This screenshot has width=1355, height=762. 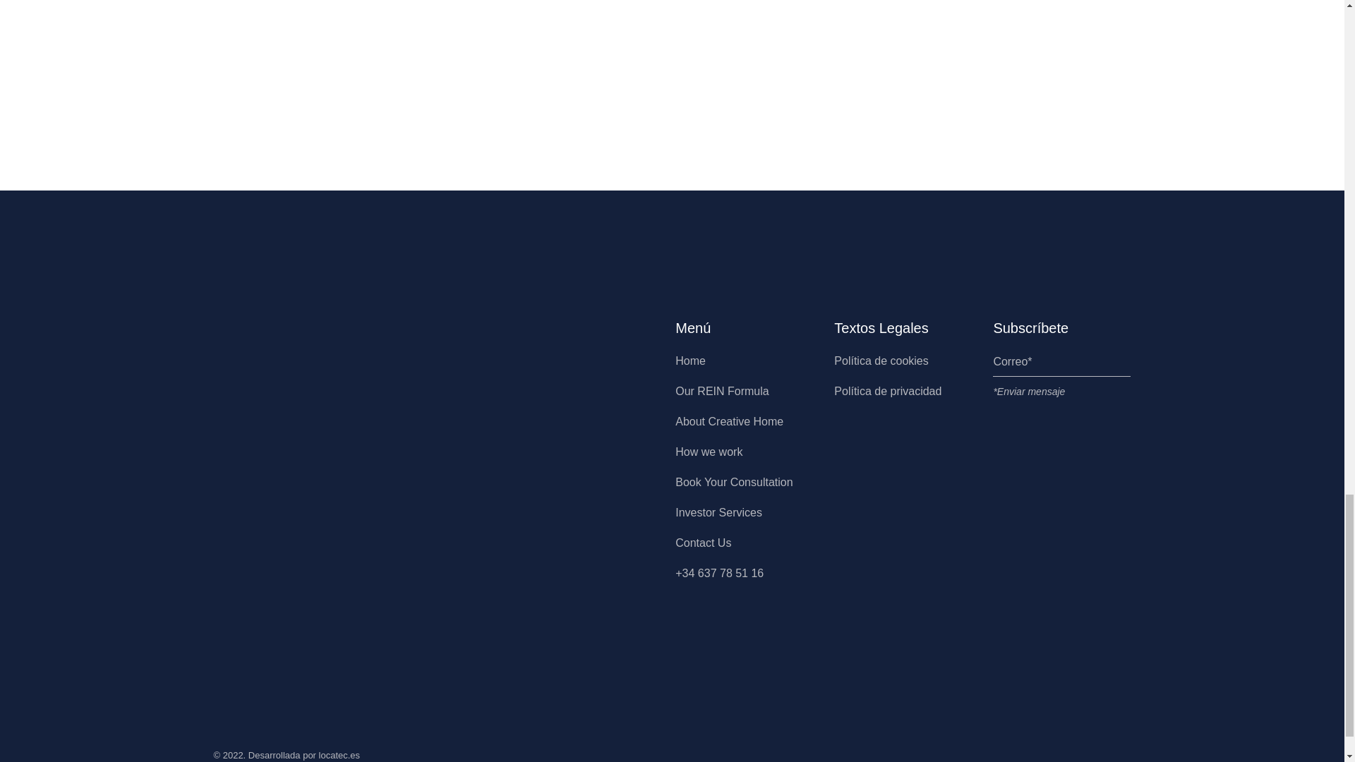 What do you see at coordinates (690, 361) in the screenshot?
I see `Home` at bounding box center [690, 361].